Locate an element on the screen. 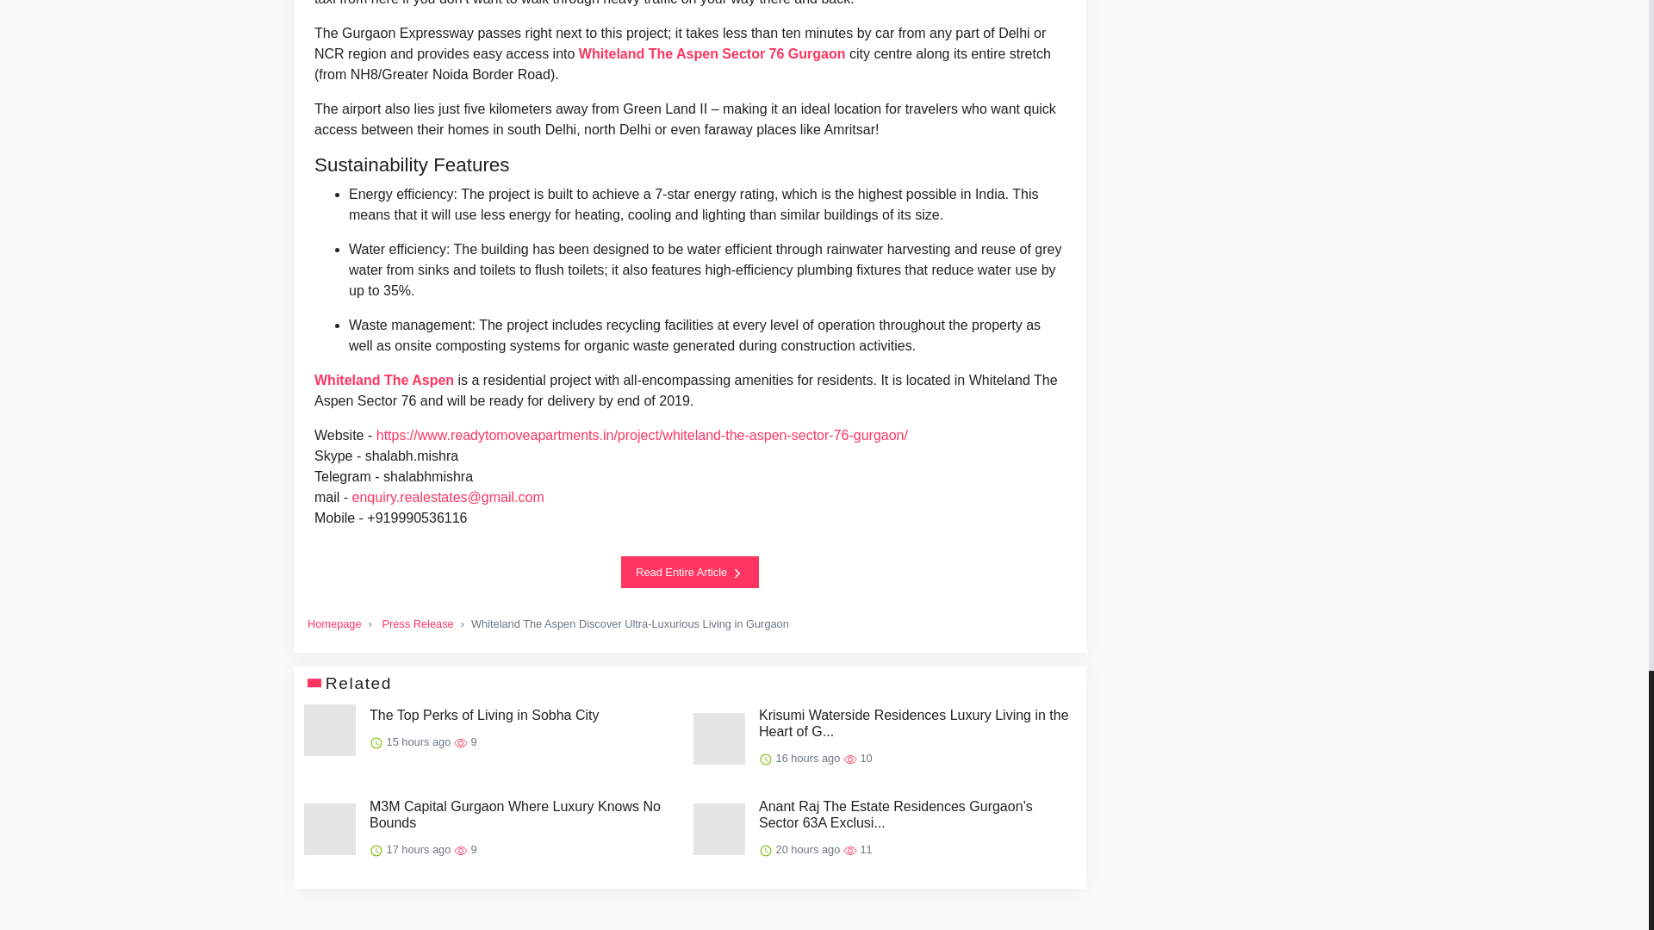 The width and height of the screenshot is (1654, 930). Read Entire Article is located at coordinates (690, 571).